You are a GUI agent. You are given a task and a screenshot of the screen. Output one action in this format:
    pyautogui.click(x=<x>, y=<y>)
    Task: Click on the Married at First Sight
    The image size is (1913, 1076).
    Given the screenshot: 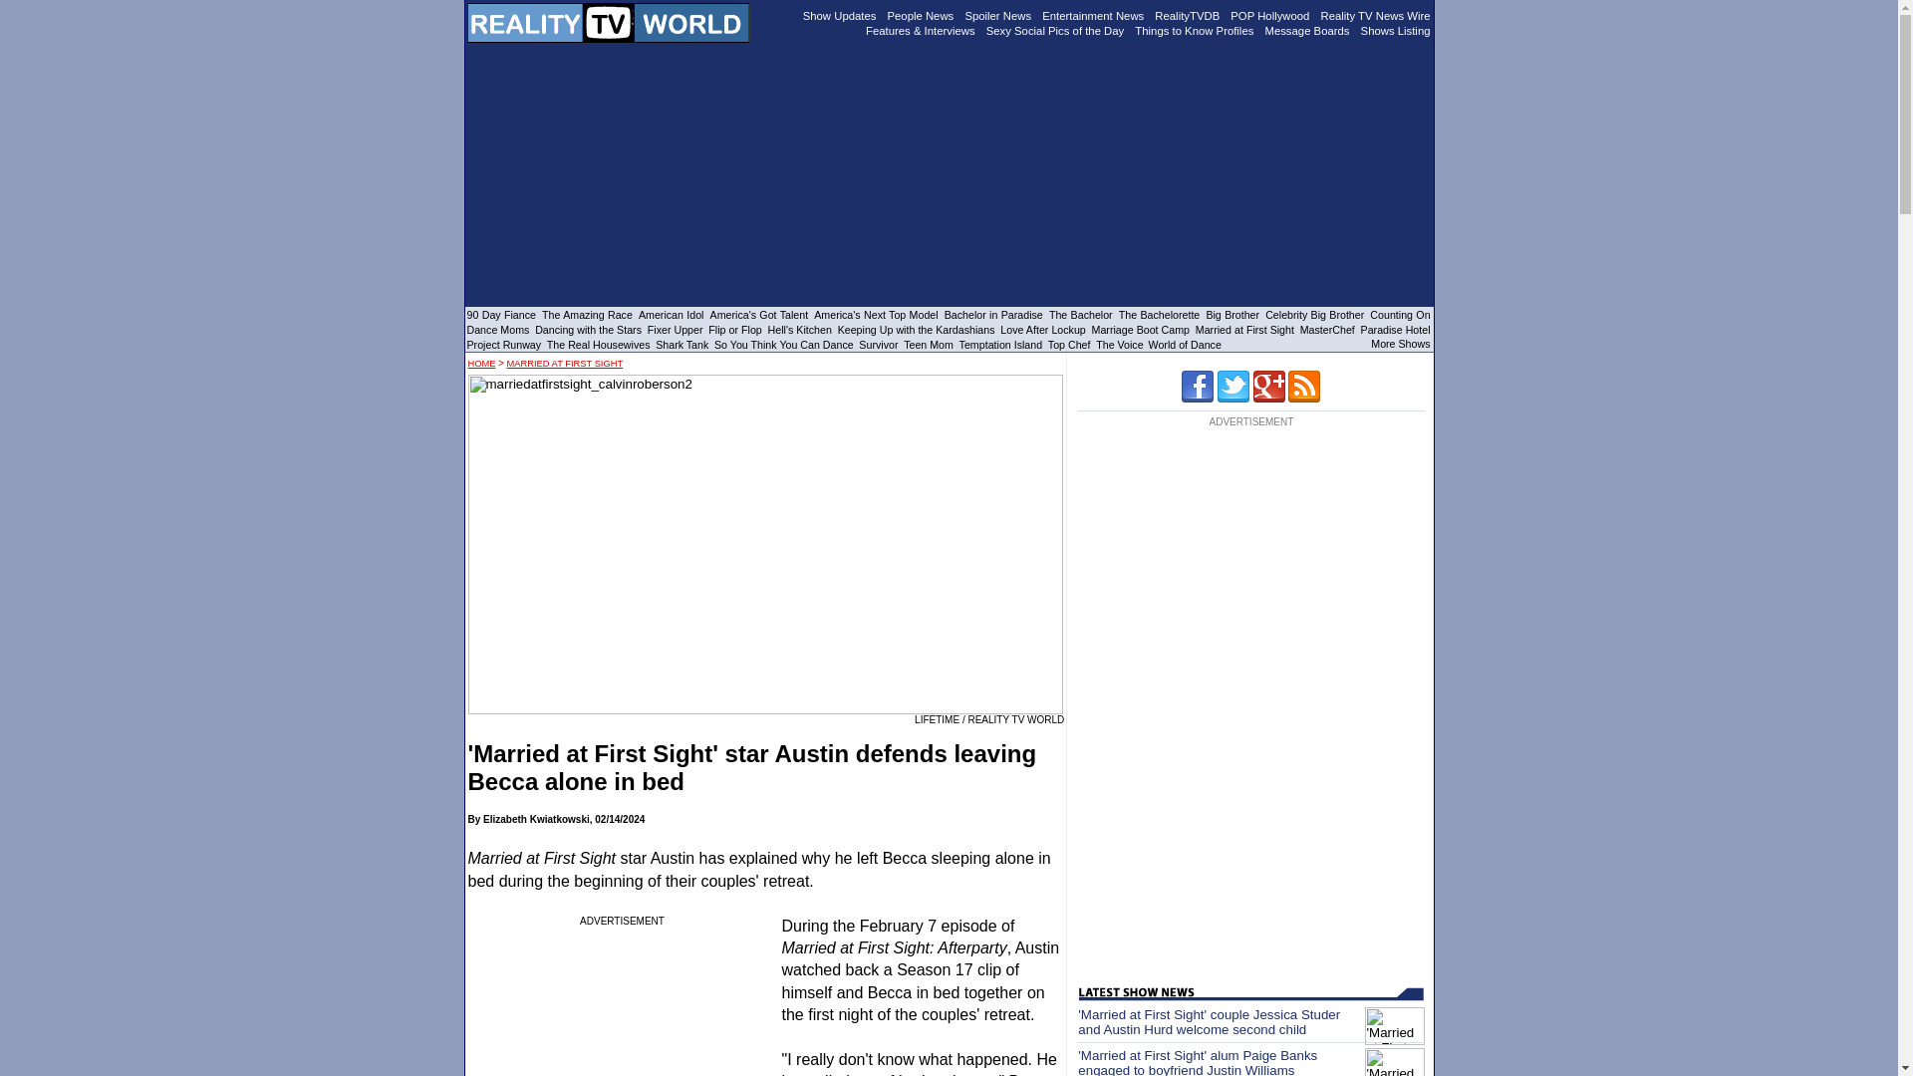 What is the action you would take?
    pyautogui.click(x=1245, y=329)
    